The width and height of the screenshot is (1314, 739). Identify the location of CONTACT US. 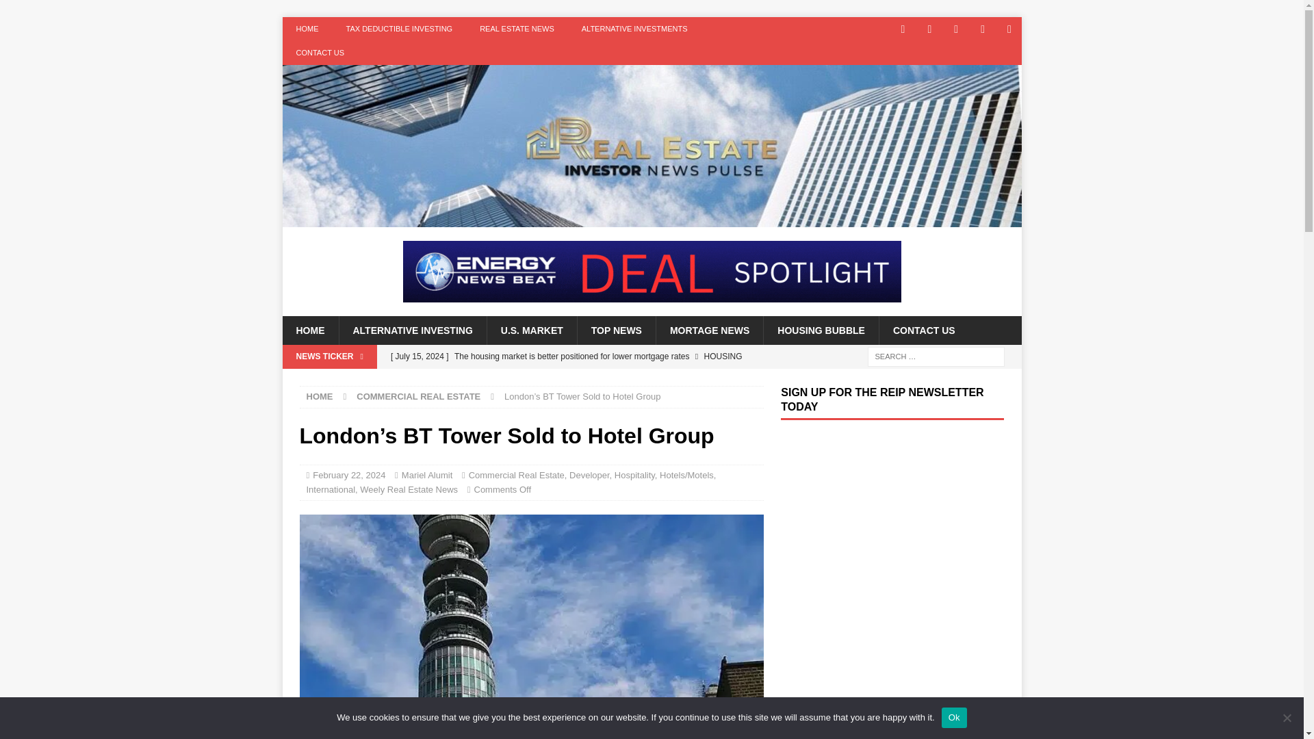
(320, 53).